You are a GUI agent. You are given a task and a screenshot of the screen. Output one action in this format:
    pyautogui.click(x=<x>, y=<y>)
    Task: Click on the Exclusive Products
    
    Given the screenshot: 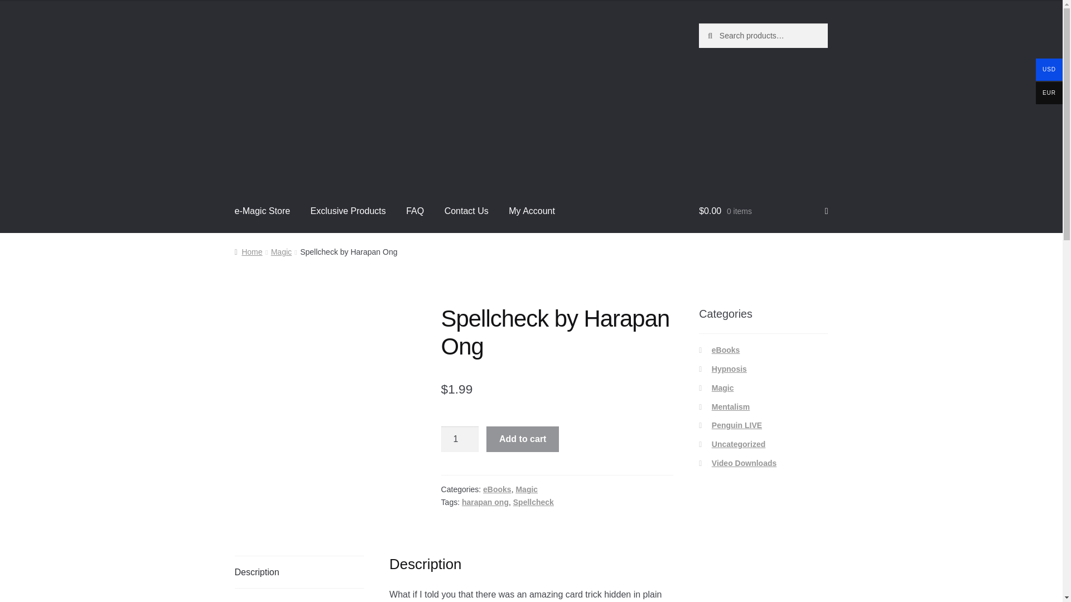 What is the action you would take?
    pyautogui.click(x=348, y=211)
    